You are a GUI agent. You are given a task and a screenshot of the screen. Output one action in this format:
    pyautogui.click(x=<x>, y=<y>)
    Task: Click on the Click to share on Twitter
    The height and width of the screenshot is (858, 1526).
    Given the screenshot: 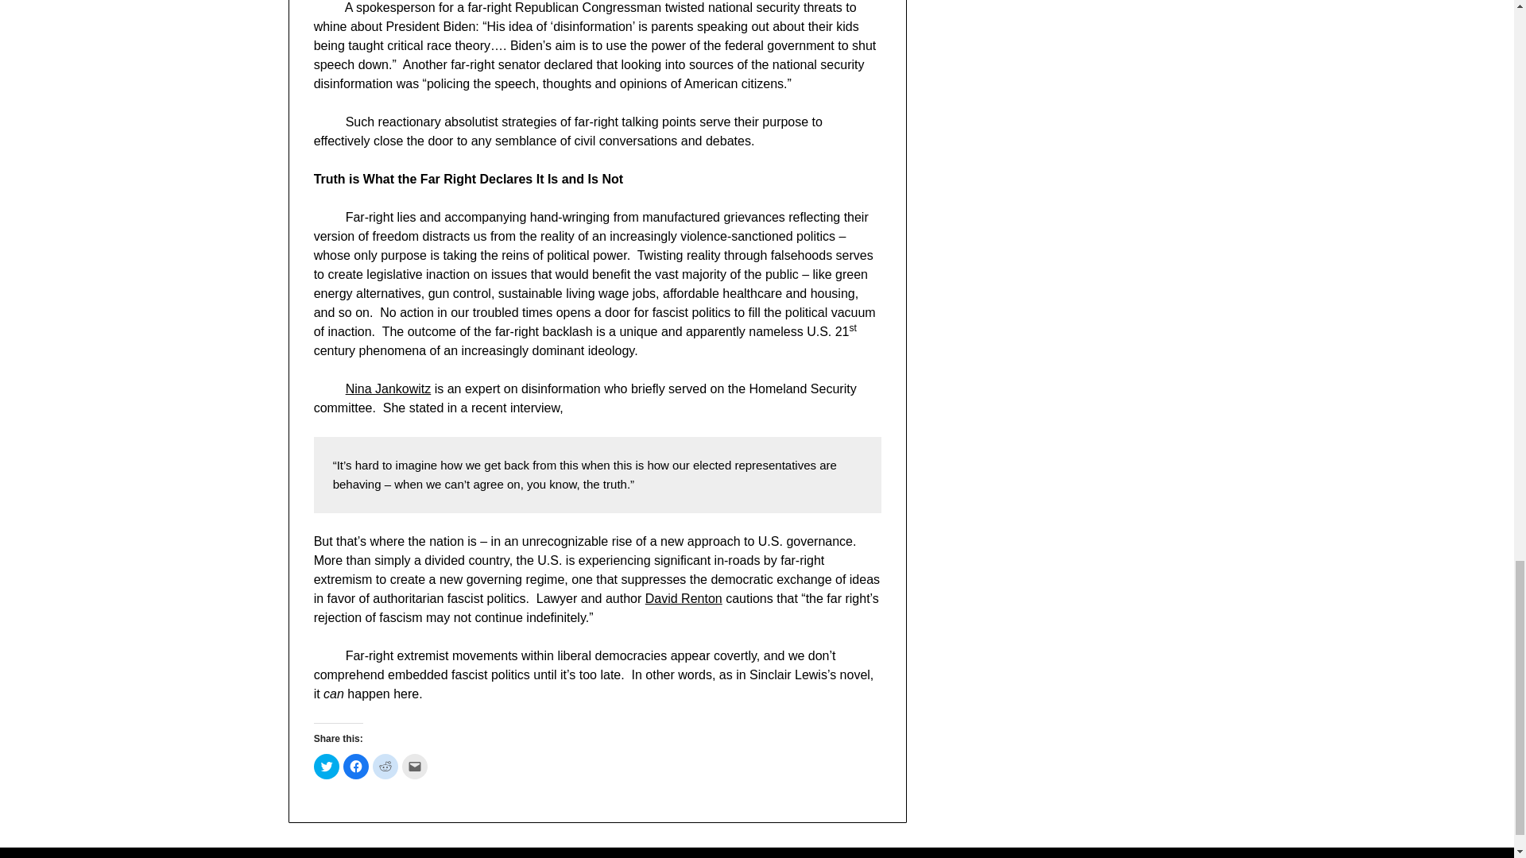 What is the action you would take?
    pyautogui.click(x=326, y=766)
    